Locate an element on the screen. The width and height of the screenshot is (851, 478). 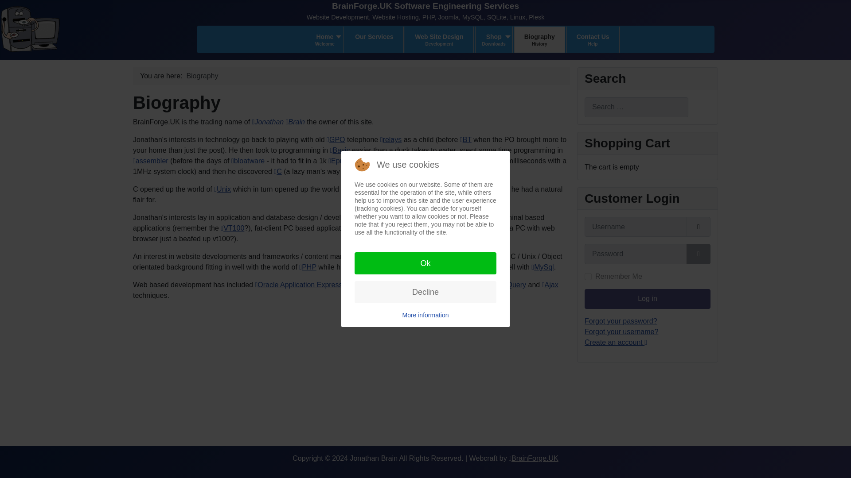
assembler is located at coordinates (151, 161).